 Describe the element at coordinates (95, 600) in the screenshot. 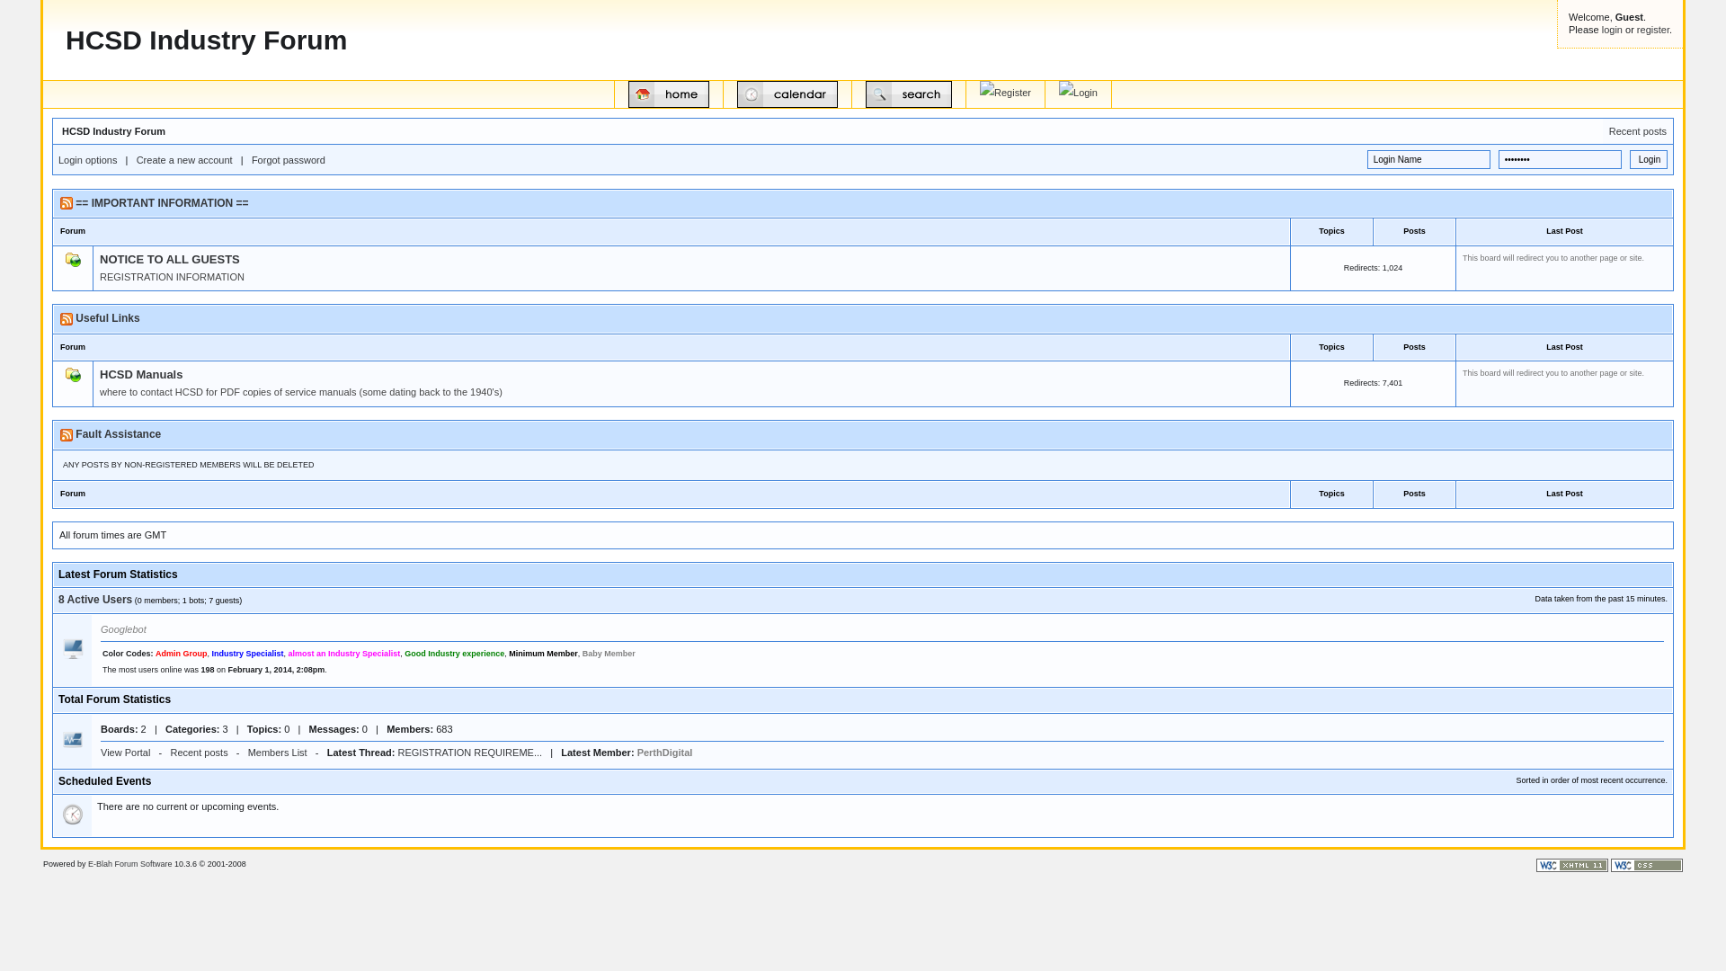

I see `8 Active Users` at that location.